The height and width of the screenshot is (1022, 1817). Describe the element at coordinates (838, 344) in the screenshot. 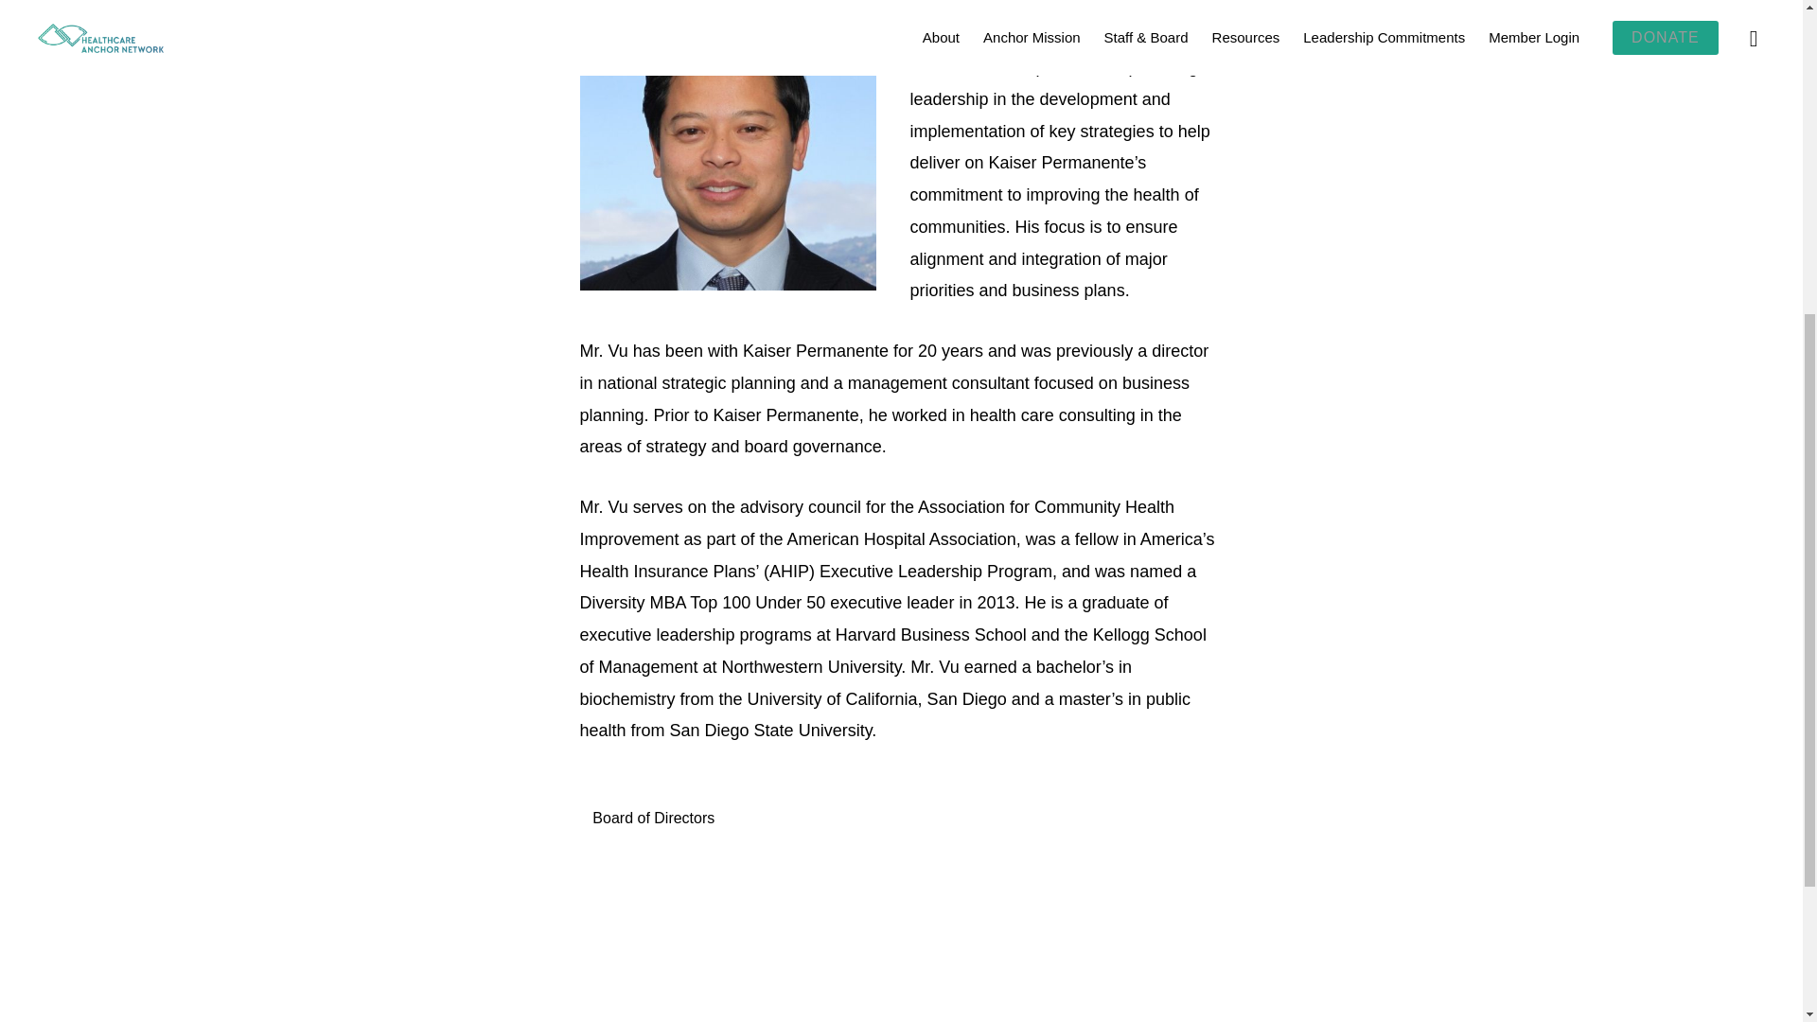

I see `Visit the Healthcare Anchor Network on Facebook` at that location.